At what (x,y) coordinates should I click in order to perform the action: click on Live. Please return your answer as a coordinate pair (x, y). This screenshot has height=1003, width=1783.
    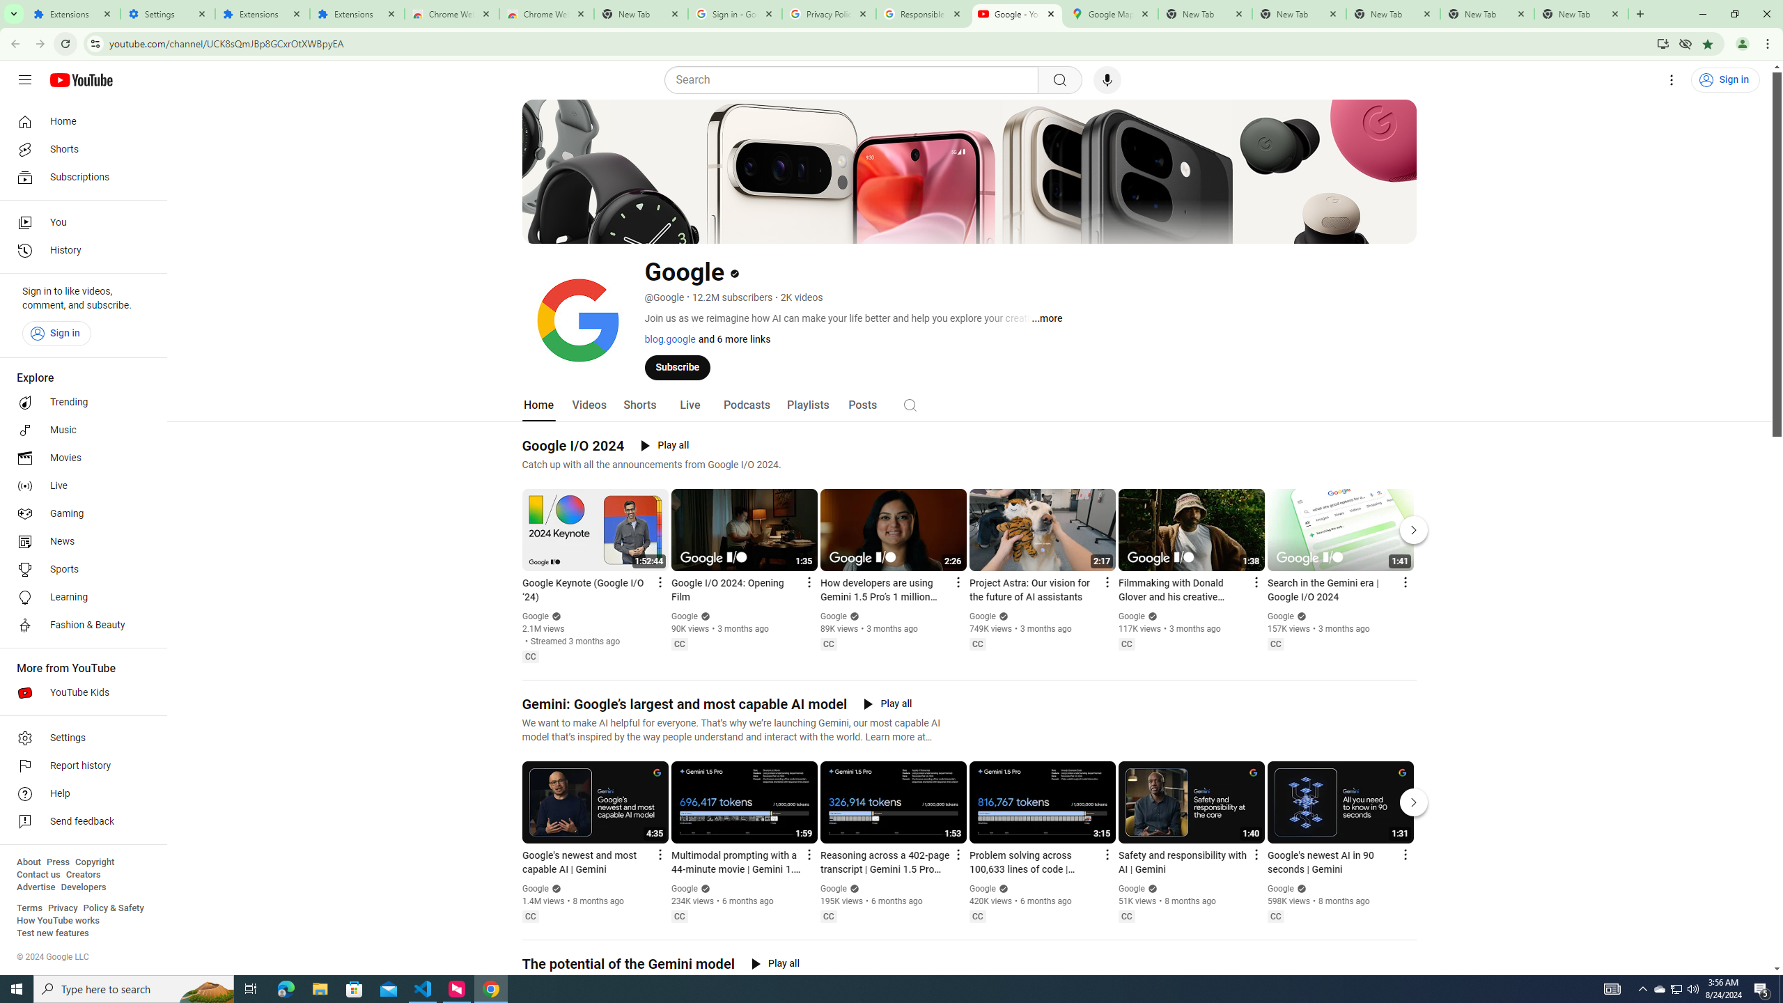
    Looking at the image, I should click on (689, 405).